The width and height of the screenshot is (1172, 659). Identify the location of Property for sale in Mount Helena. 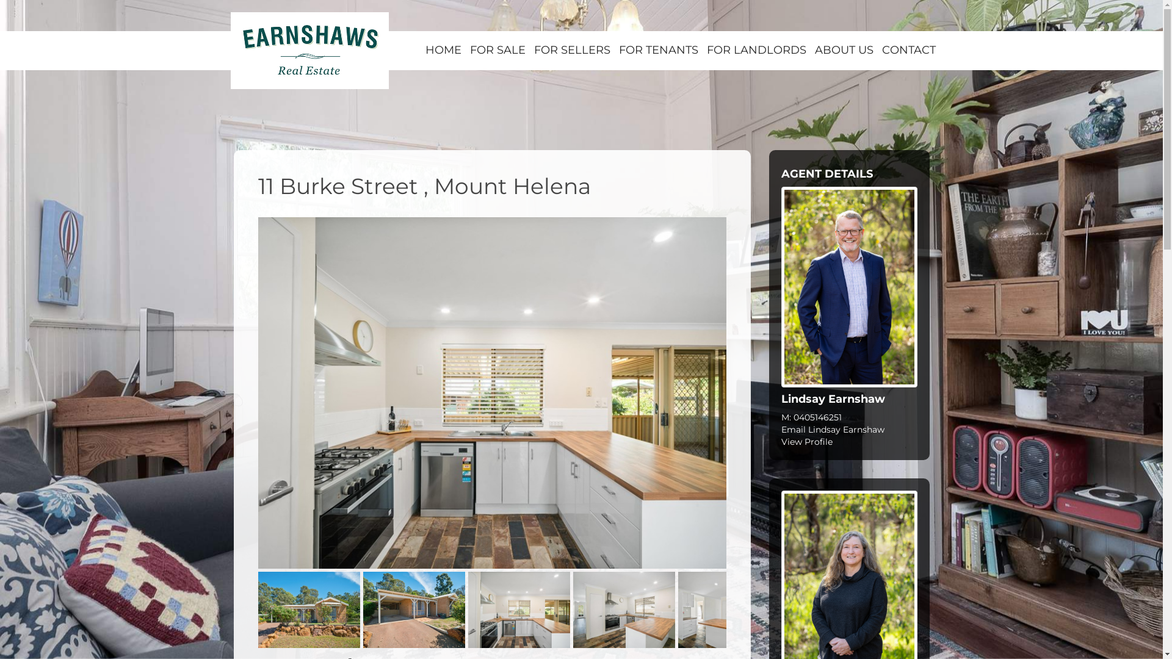
(309, 610).